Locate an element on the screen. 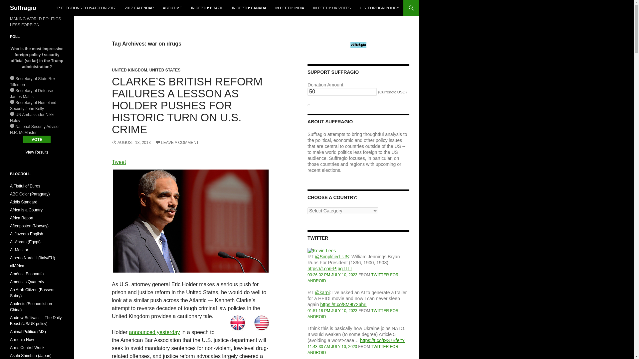  IN DEPTH: BRAZIL is located at coordinates (207, 8).